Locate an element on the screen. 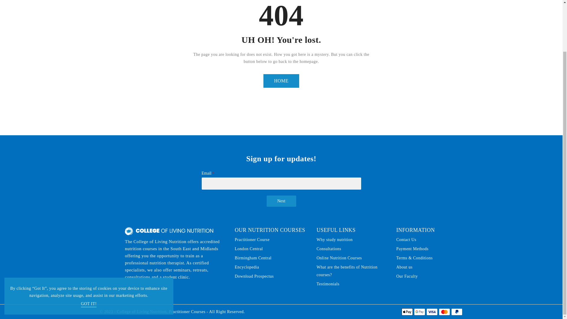 The image size is (567, 319). Our Faculty is located at coordinates (407, 276).